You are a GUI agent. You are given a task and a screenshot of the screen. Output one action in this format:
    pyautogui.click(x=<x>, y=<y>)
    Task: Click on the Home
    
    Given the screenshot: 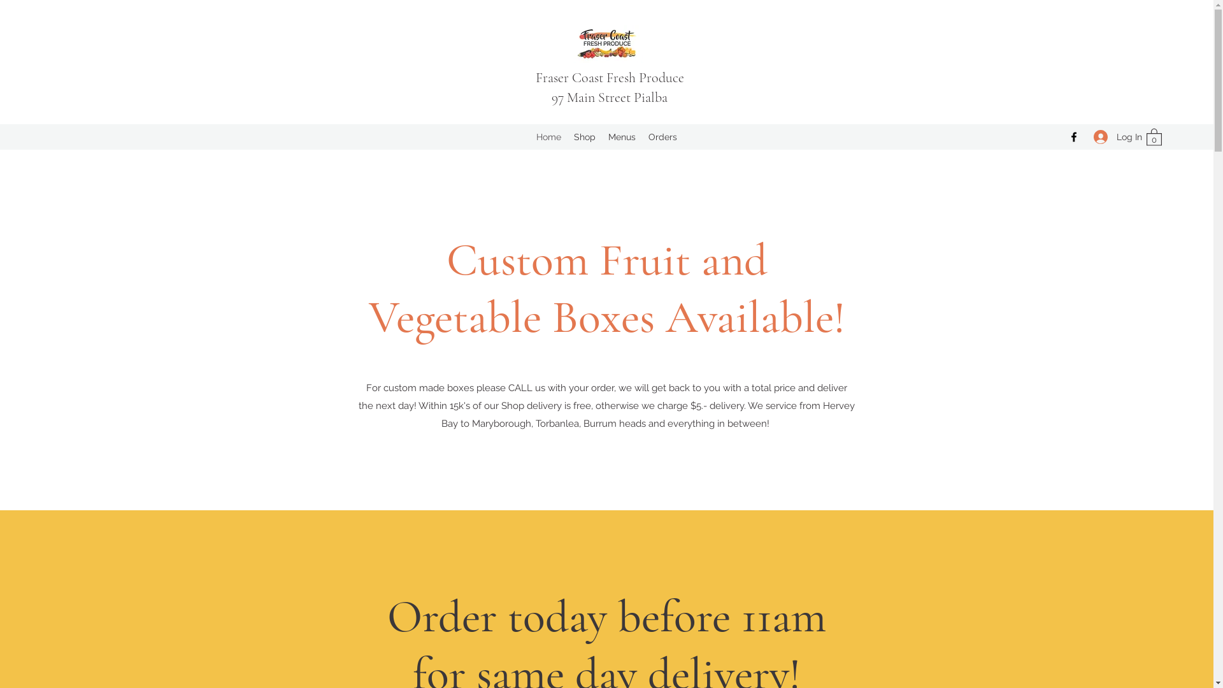 What is the action you would take?
    pyautogui.click(x=549, y=137)
    